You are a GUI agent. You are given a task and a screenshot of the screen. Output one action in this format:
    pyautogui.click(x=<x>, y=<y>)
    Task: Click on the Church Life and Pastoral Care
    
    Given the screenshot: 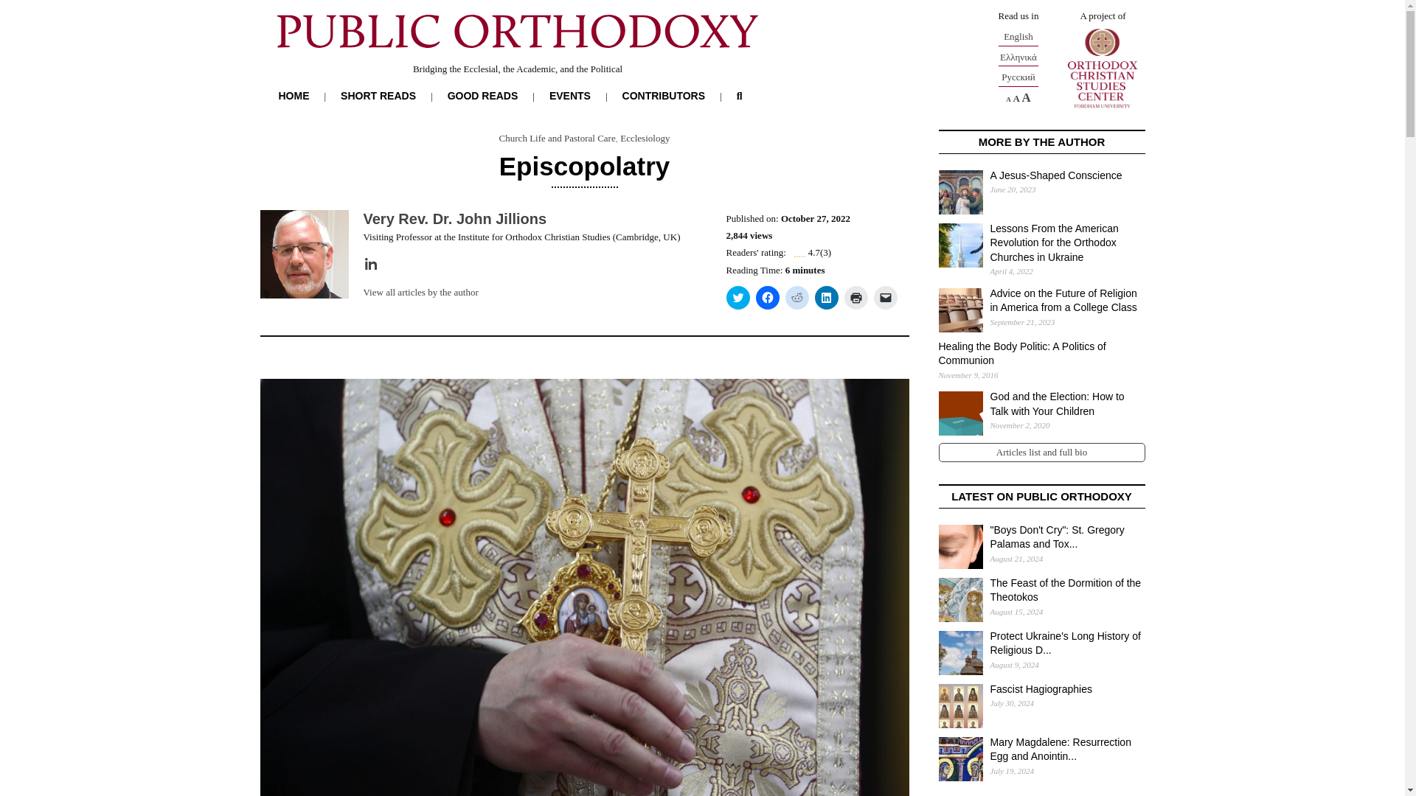 What is the action you would take?
    pyautogui.click(x=558, y=139)
    